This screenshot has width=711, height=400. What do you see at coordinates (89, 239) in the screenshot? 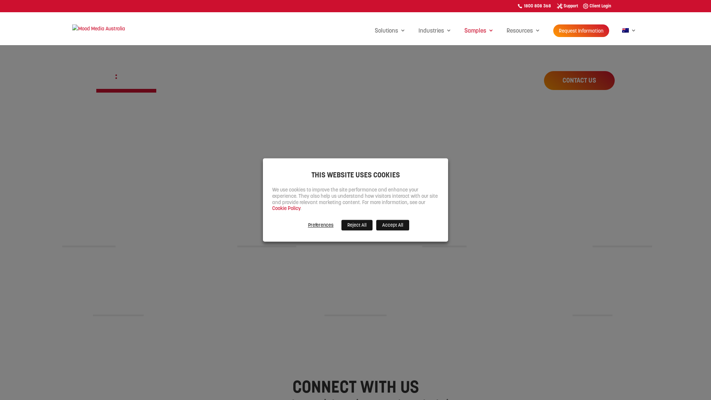
I see `VOICE ARCHETYPES` at bounding box center [89, 239].